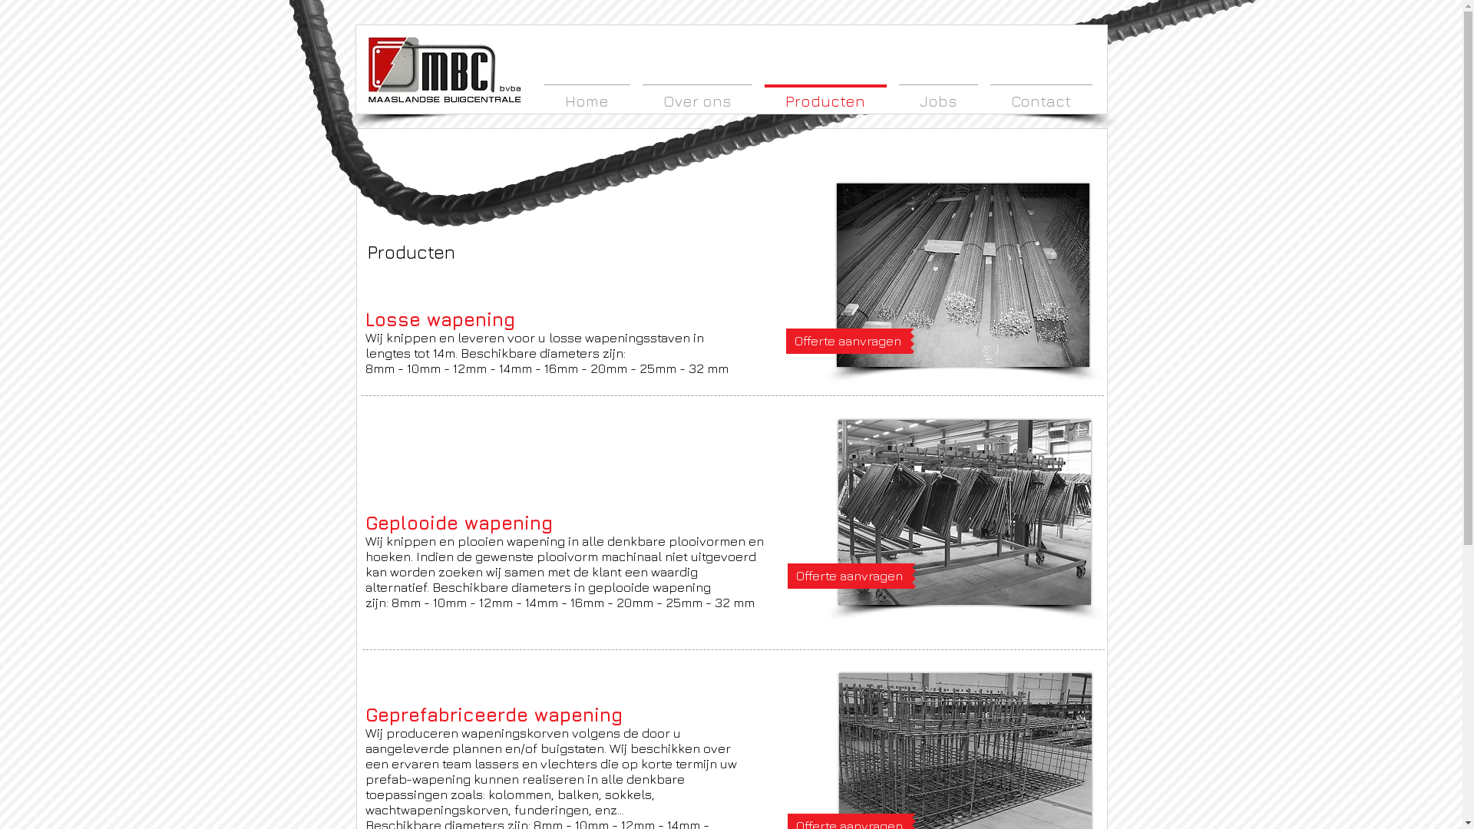 The width and height of the screenshot is (1474, 829). What do you see at coordinates (964, 513) in the screenshot?
I see `Geplooide wapening` at bounding box center [964, 513].